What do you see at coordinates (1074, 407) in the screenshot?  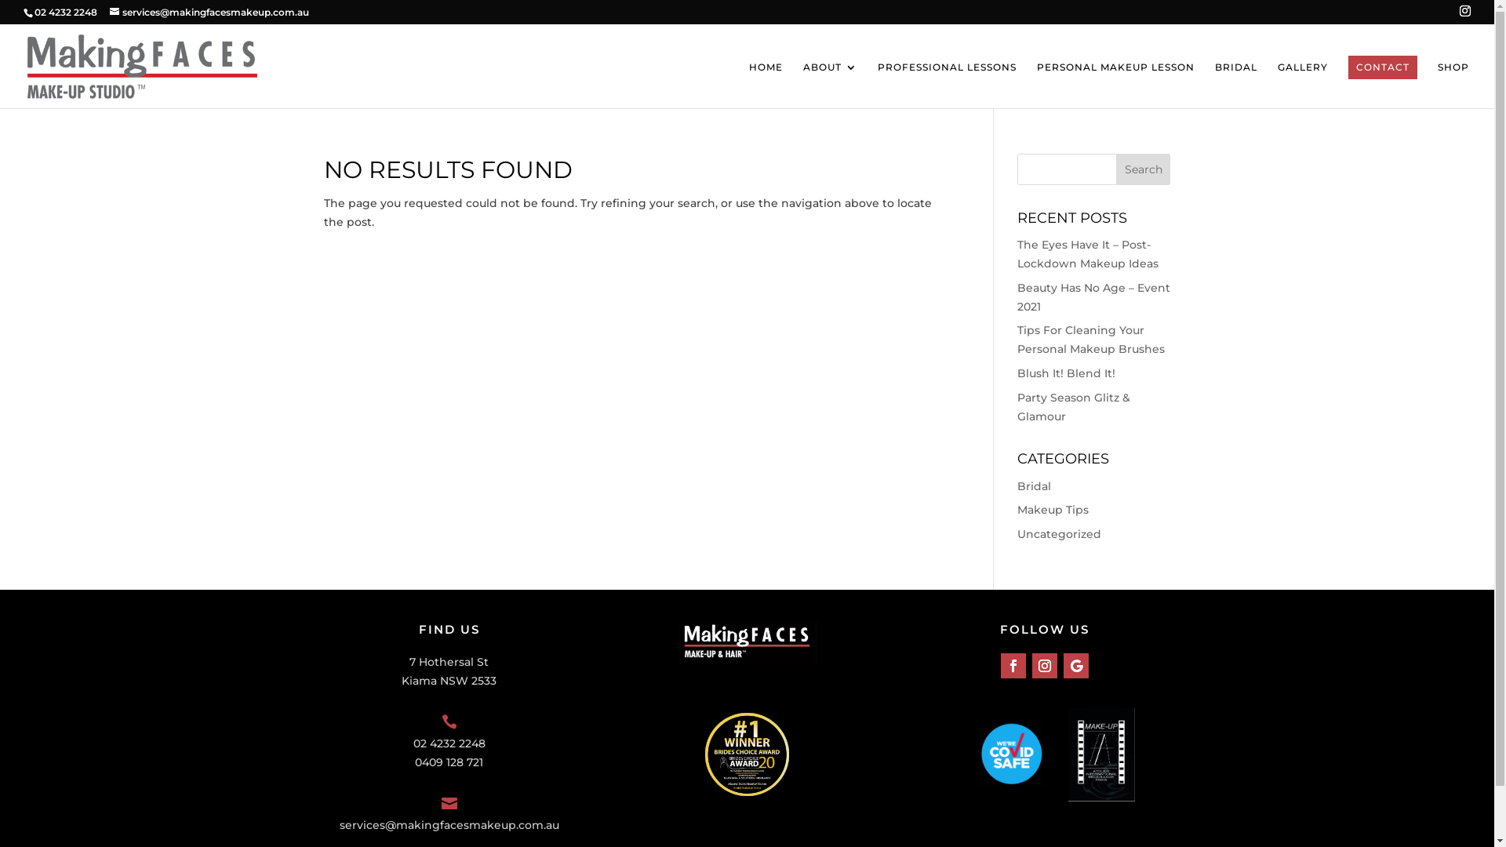 I see `Party Season Glitz & Glamour` at bounding box center [1074, 407].